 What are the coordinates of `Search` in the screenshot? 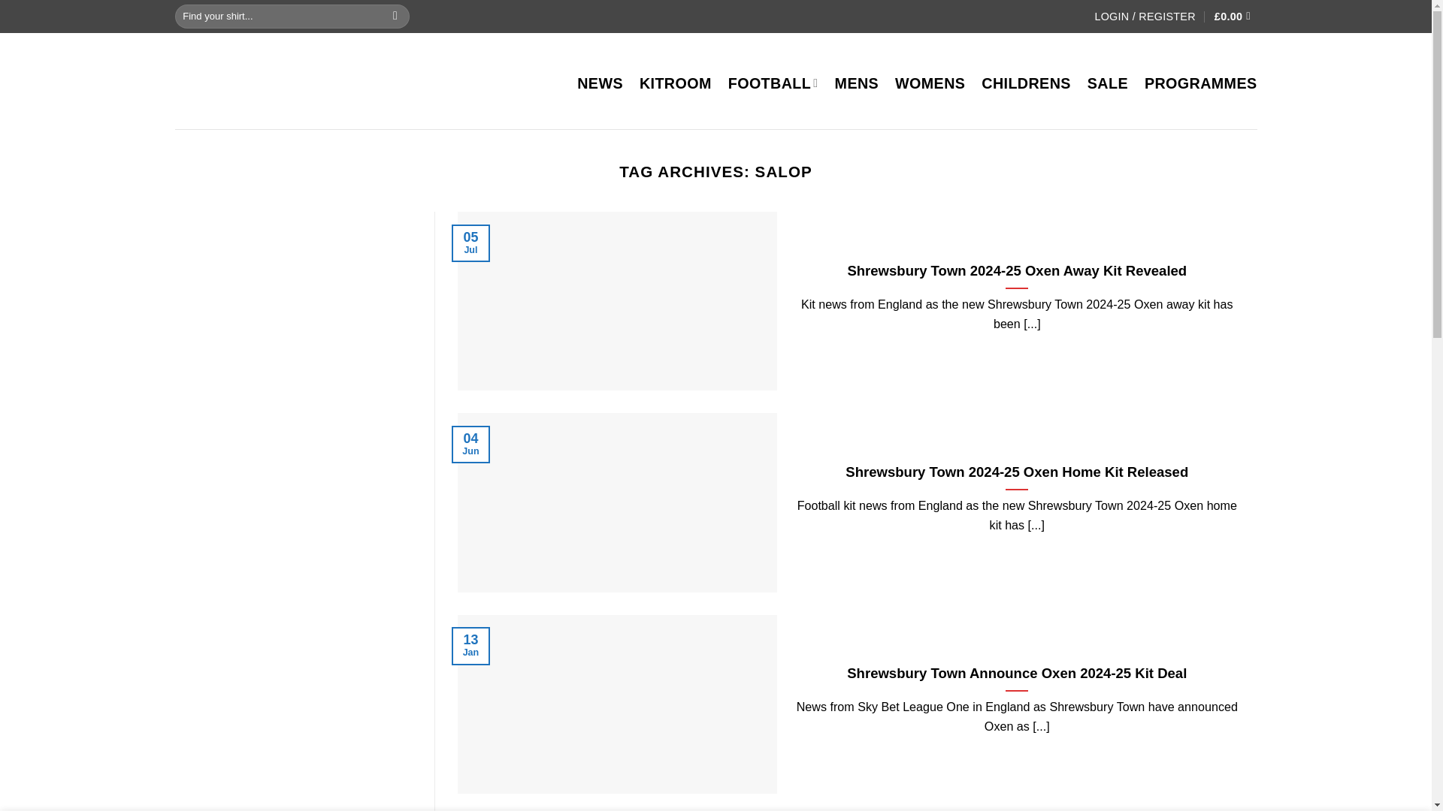 It's located at (395, 16).